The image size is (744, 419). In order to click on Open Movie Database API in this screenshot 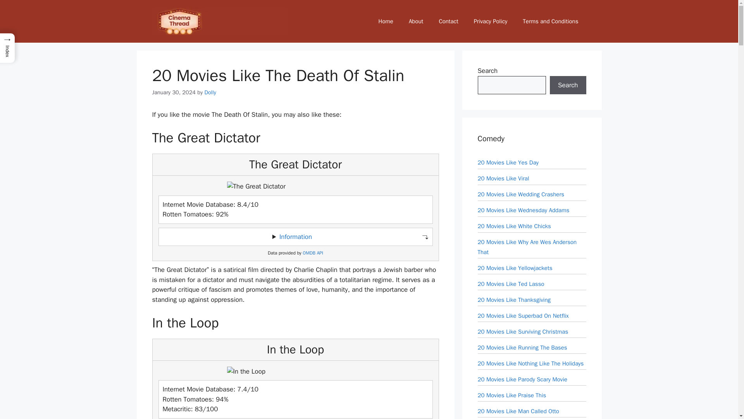, I will do `click(313, 253)`.